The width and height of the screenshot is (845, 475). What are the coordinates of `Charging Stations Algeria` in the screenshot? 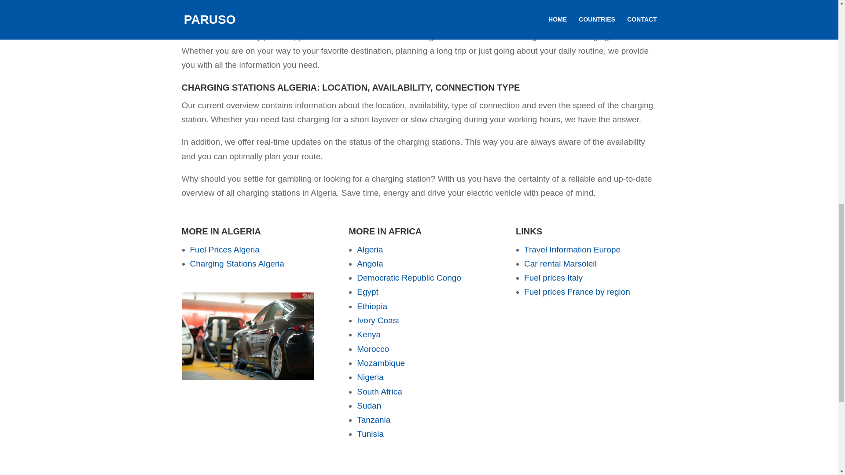 It's located at (237, 263).